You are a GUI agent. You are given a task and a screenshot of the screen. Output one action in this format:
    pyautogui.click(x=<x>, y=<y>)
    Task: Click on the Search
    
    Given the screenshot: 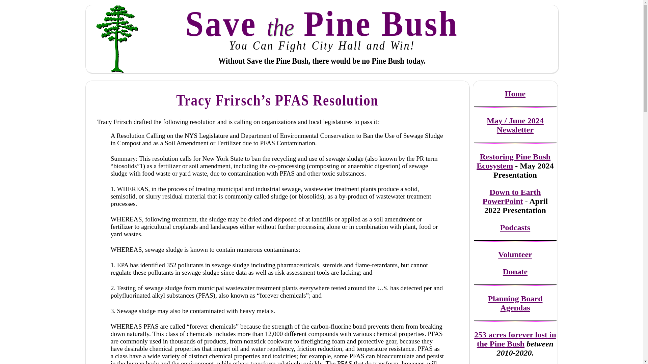 What is the action you would take?
    pyautogui.click(x=9, y=3)
    